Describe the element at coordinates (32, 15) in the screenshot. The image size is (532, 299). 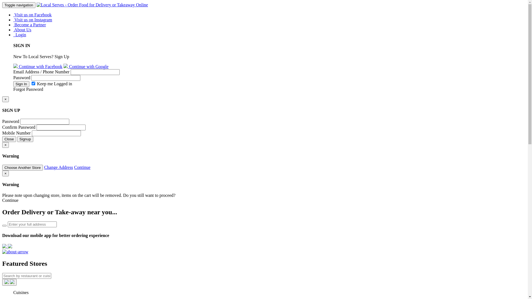
I see ` Visit us on Facebook` at that location.